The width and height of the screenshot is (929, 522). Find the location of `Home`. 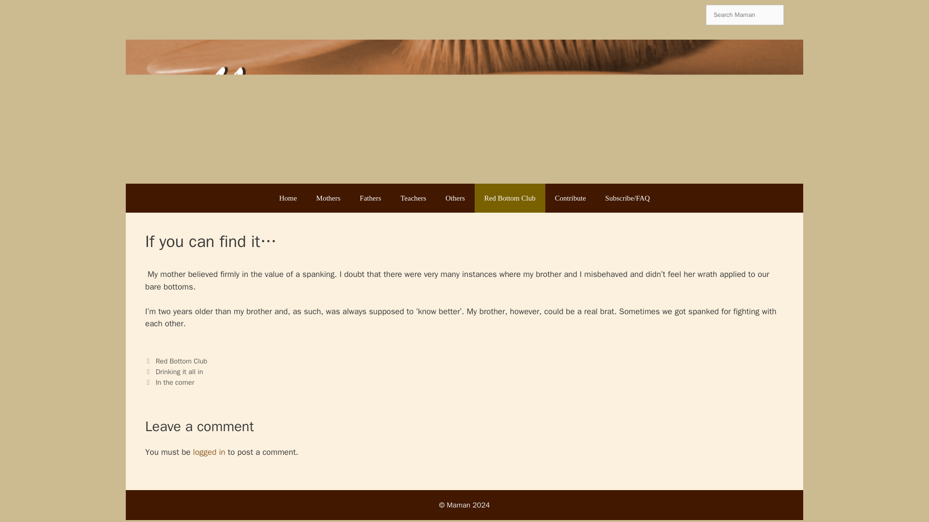

Home is located at coordinates (287, 198).